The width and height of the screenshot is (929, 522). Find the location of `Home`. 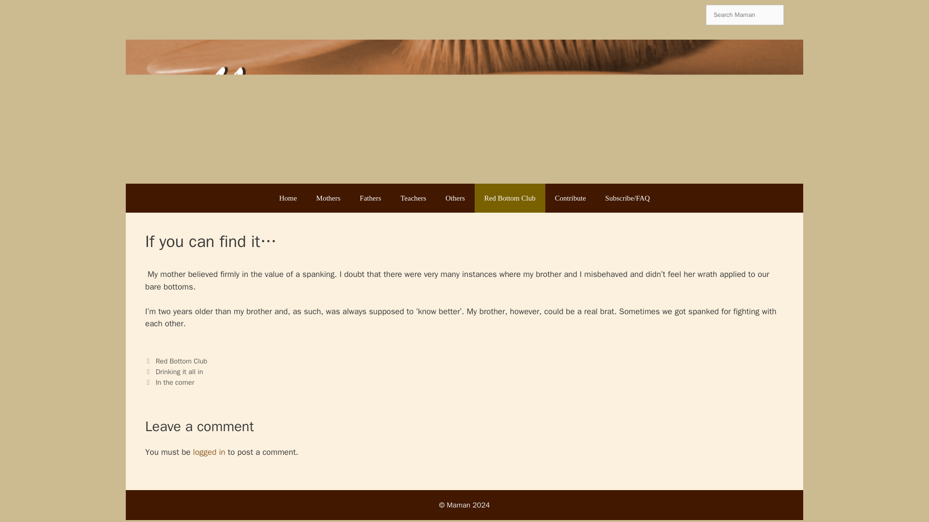

Home is located at coordinates (287, 198).